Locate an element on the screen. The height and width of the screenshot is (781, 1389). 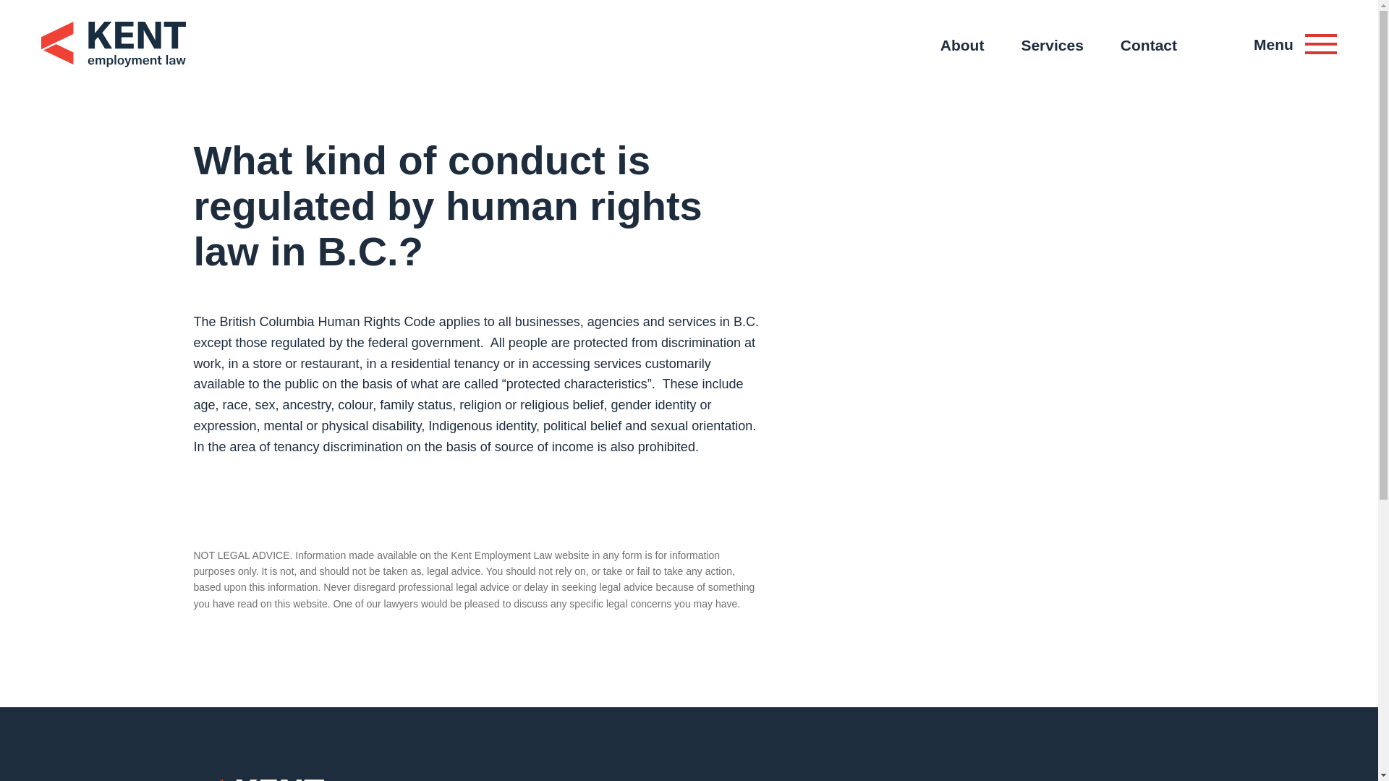
Services is located at coordinates (1052, 46).